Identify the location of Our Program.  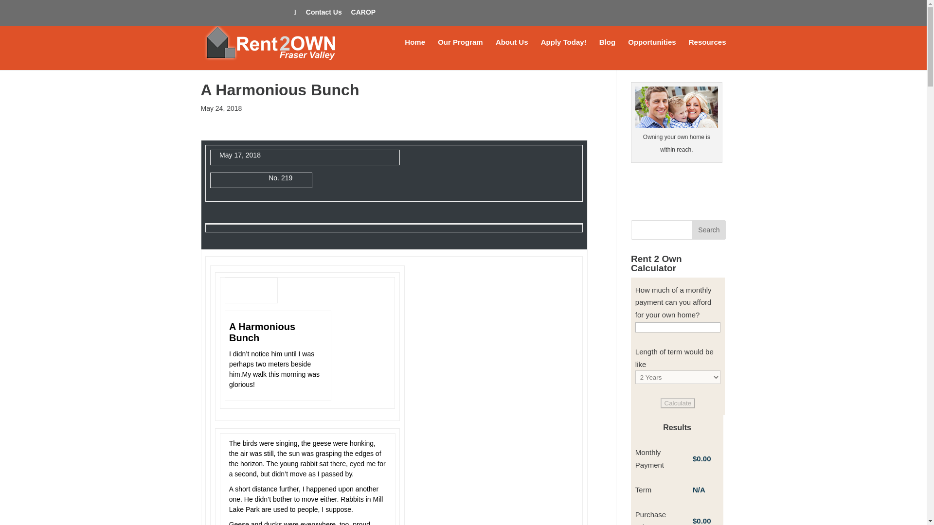
(460, 54).